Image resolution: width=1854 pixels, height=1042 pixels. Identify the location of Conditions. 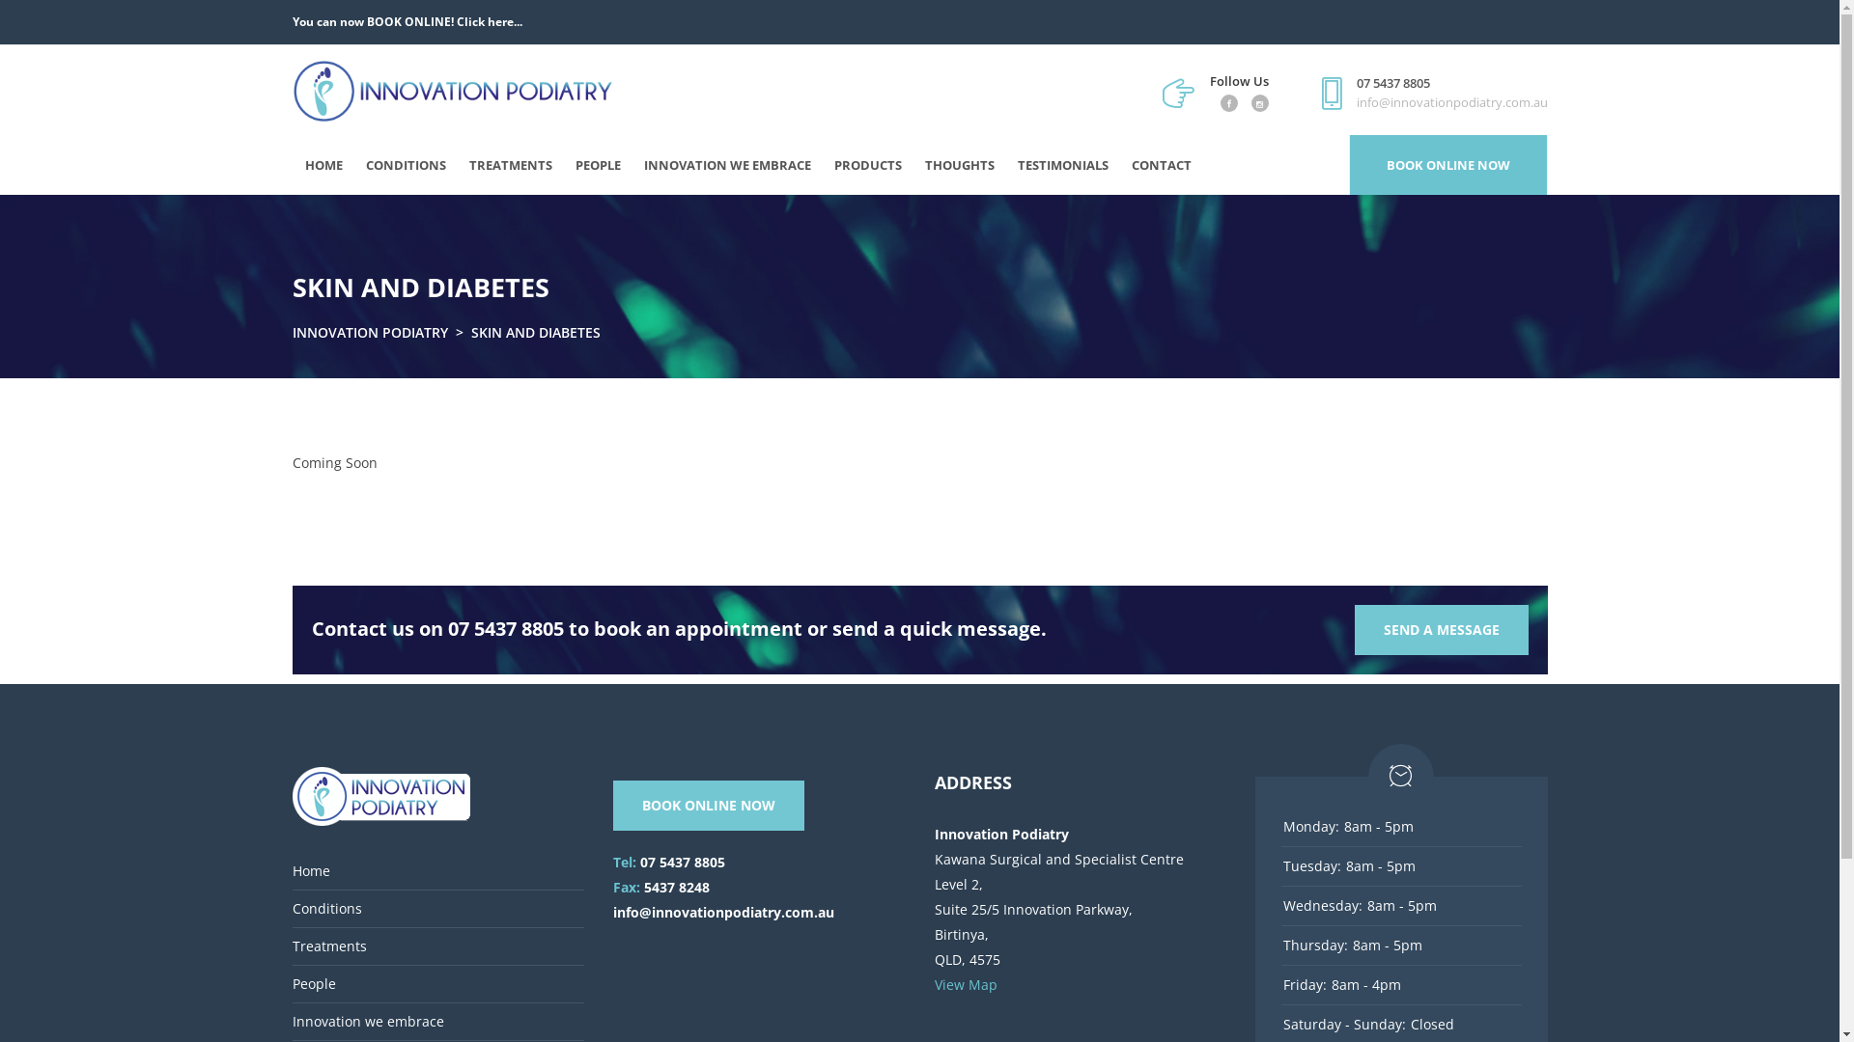
(326, 909).